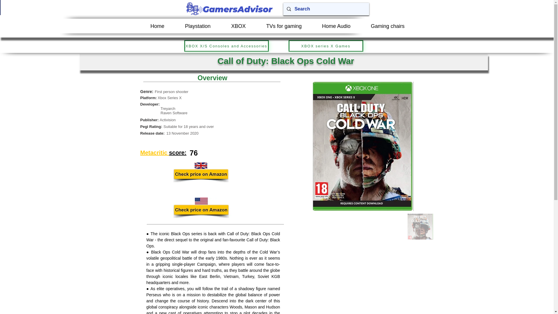 The height and width of the screenshot is (314, 558). What do you see at coordinates (157, 26) in the screenshot?
I see `Home` at bounding box center [157, 26].